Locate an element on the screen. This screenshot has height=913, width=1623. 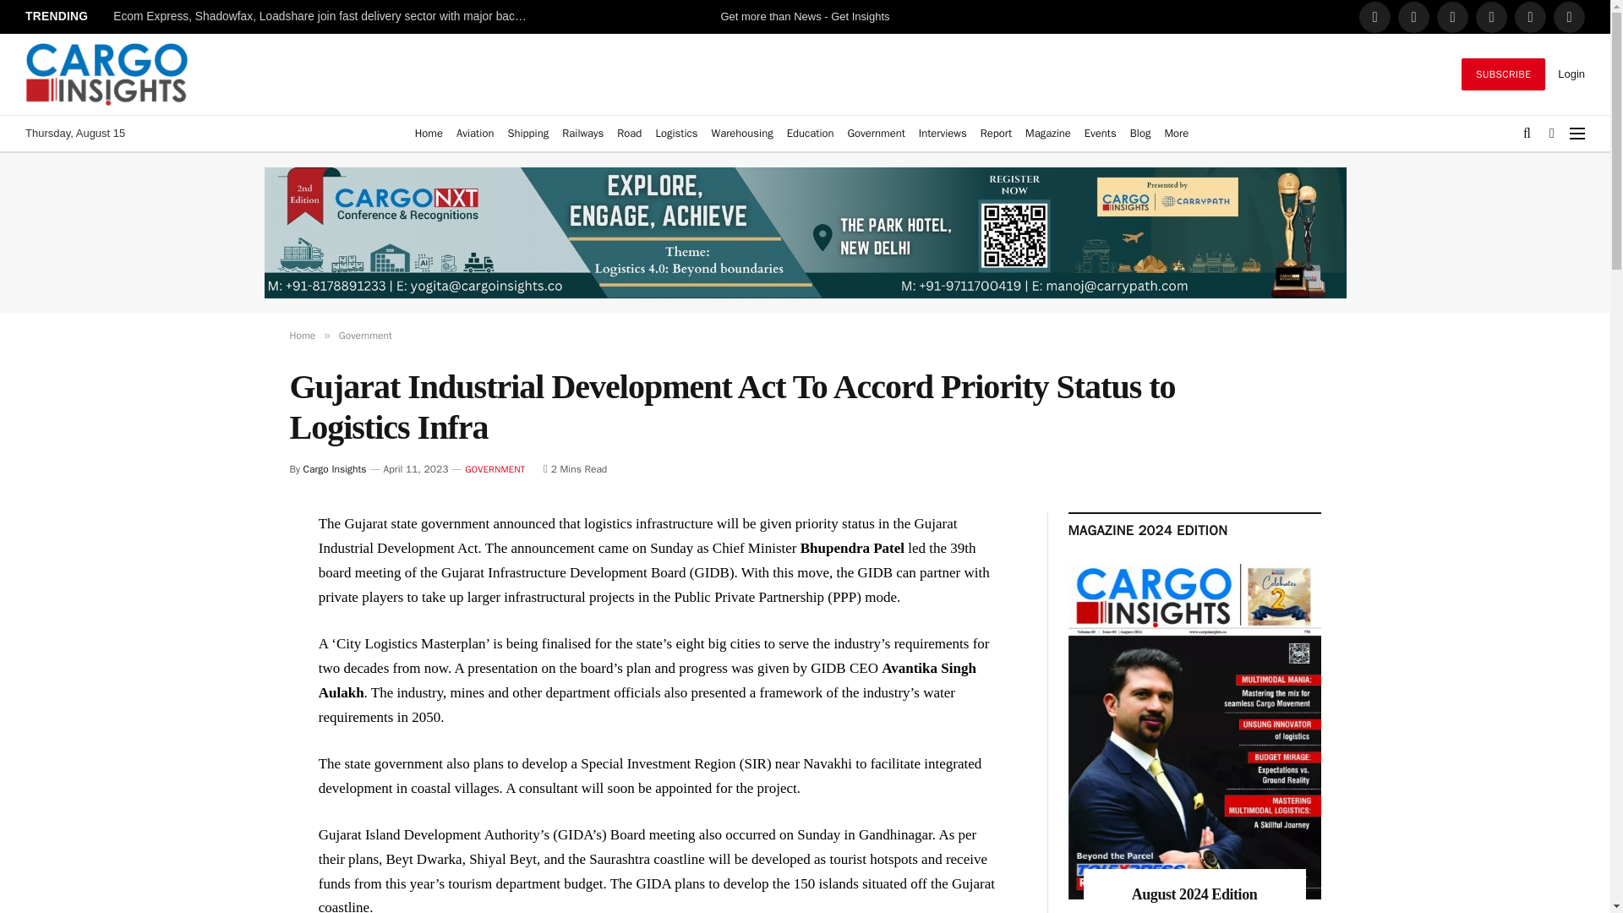
YouTube is located at coordinates (1569, 17).